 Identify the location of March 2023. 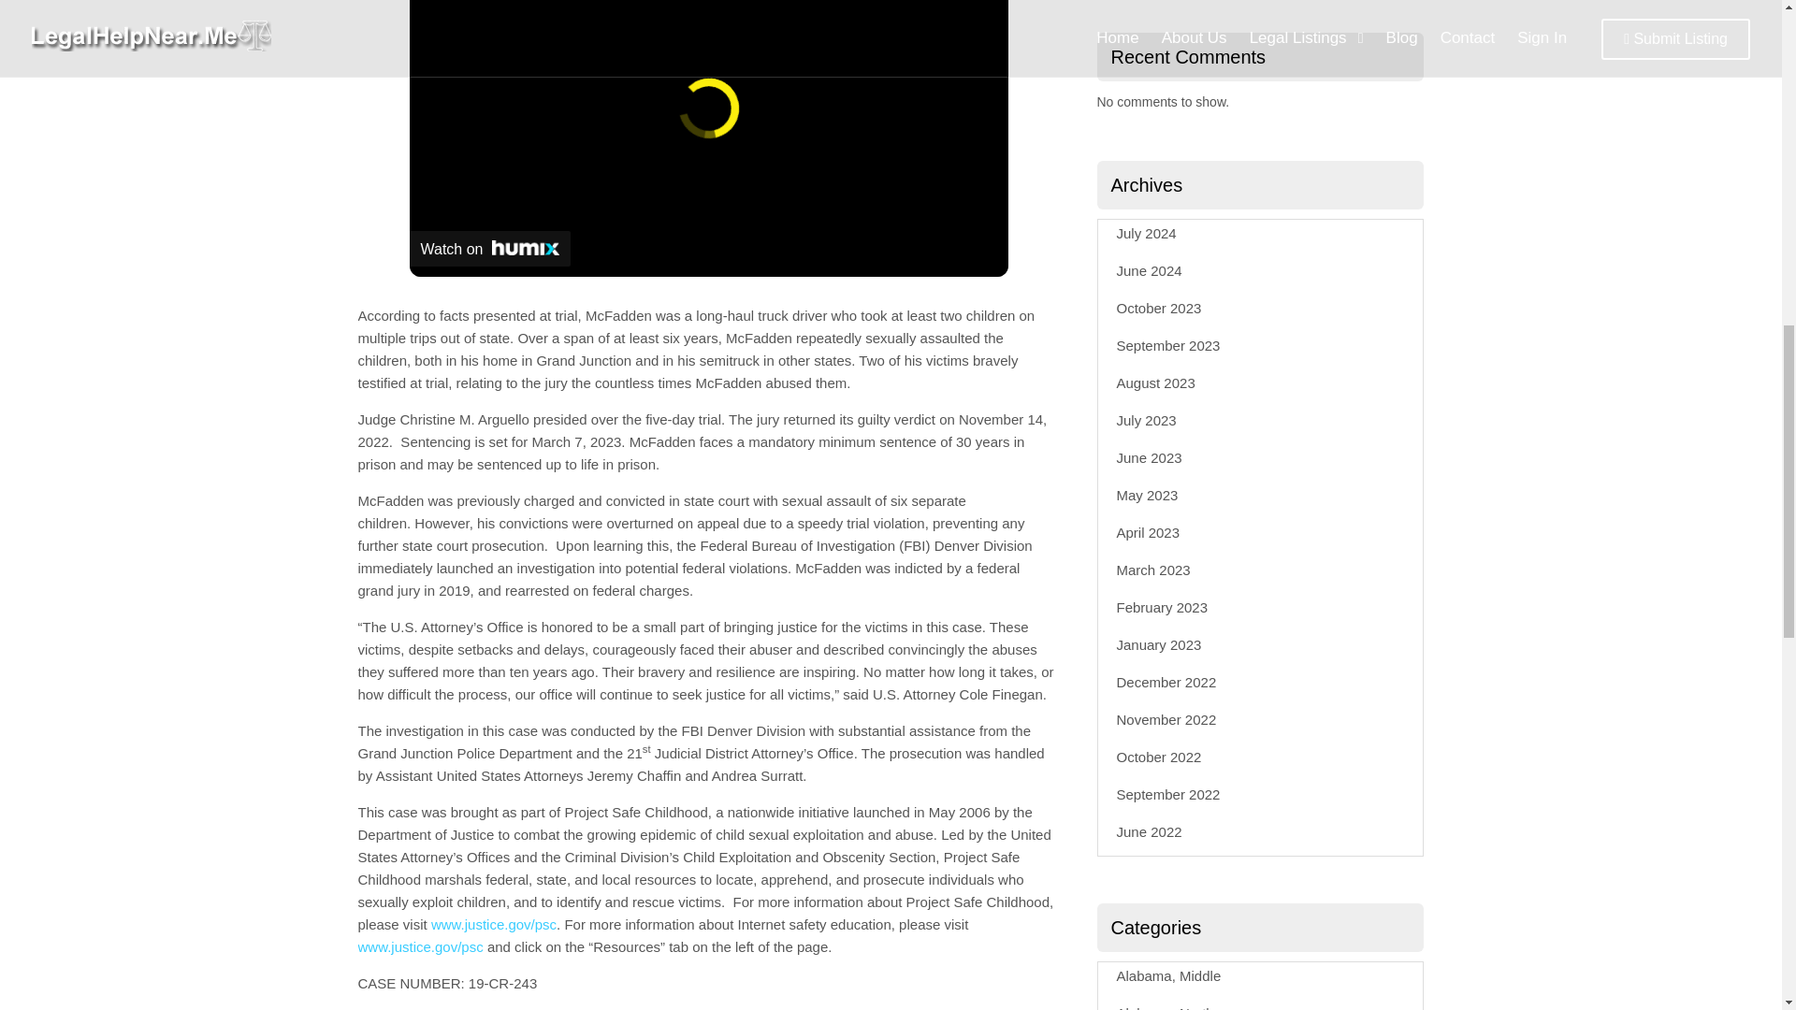
(1153, 569).